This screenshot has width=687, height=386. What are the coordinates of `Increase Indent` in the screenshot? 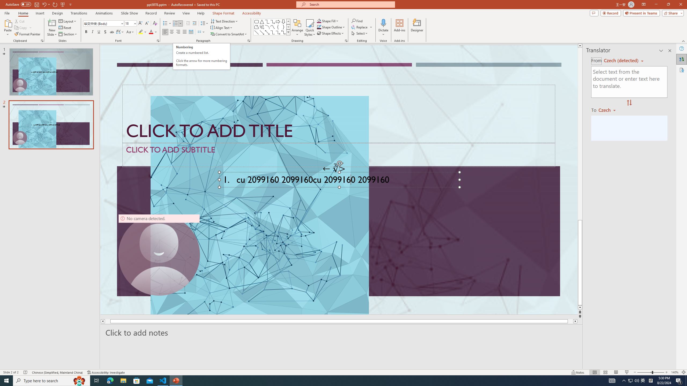 It's located at (195, 24).